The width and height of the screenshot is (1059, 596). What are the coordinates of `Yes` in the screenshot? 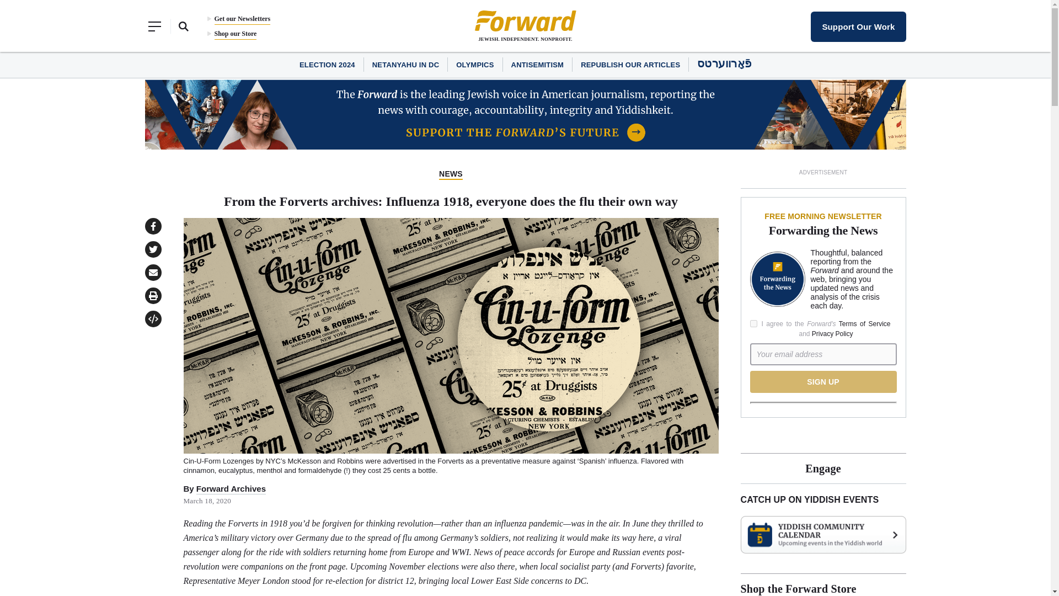 It's located at (753, 323).